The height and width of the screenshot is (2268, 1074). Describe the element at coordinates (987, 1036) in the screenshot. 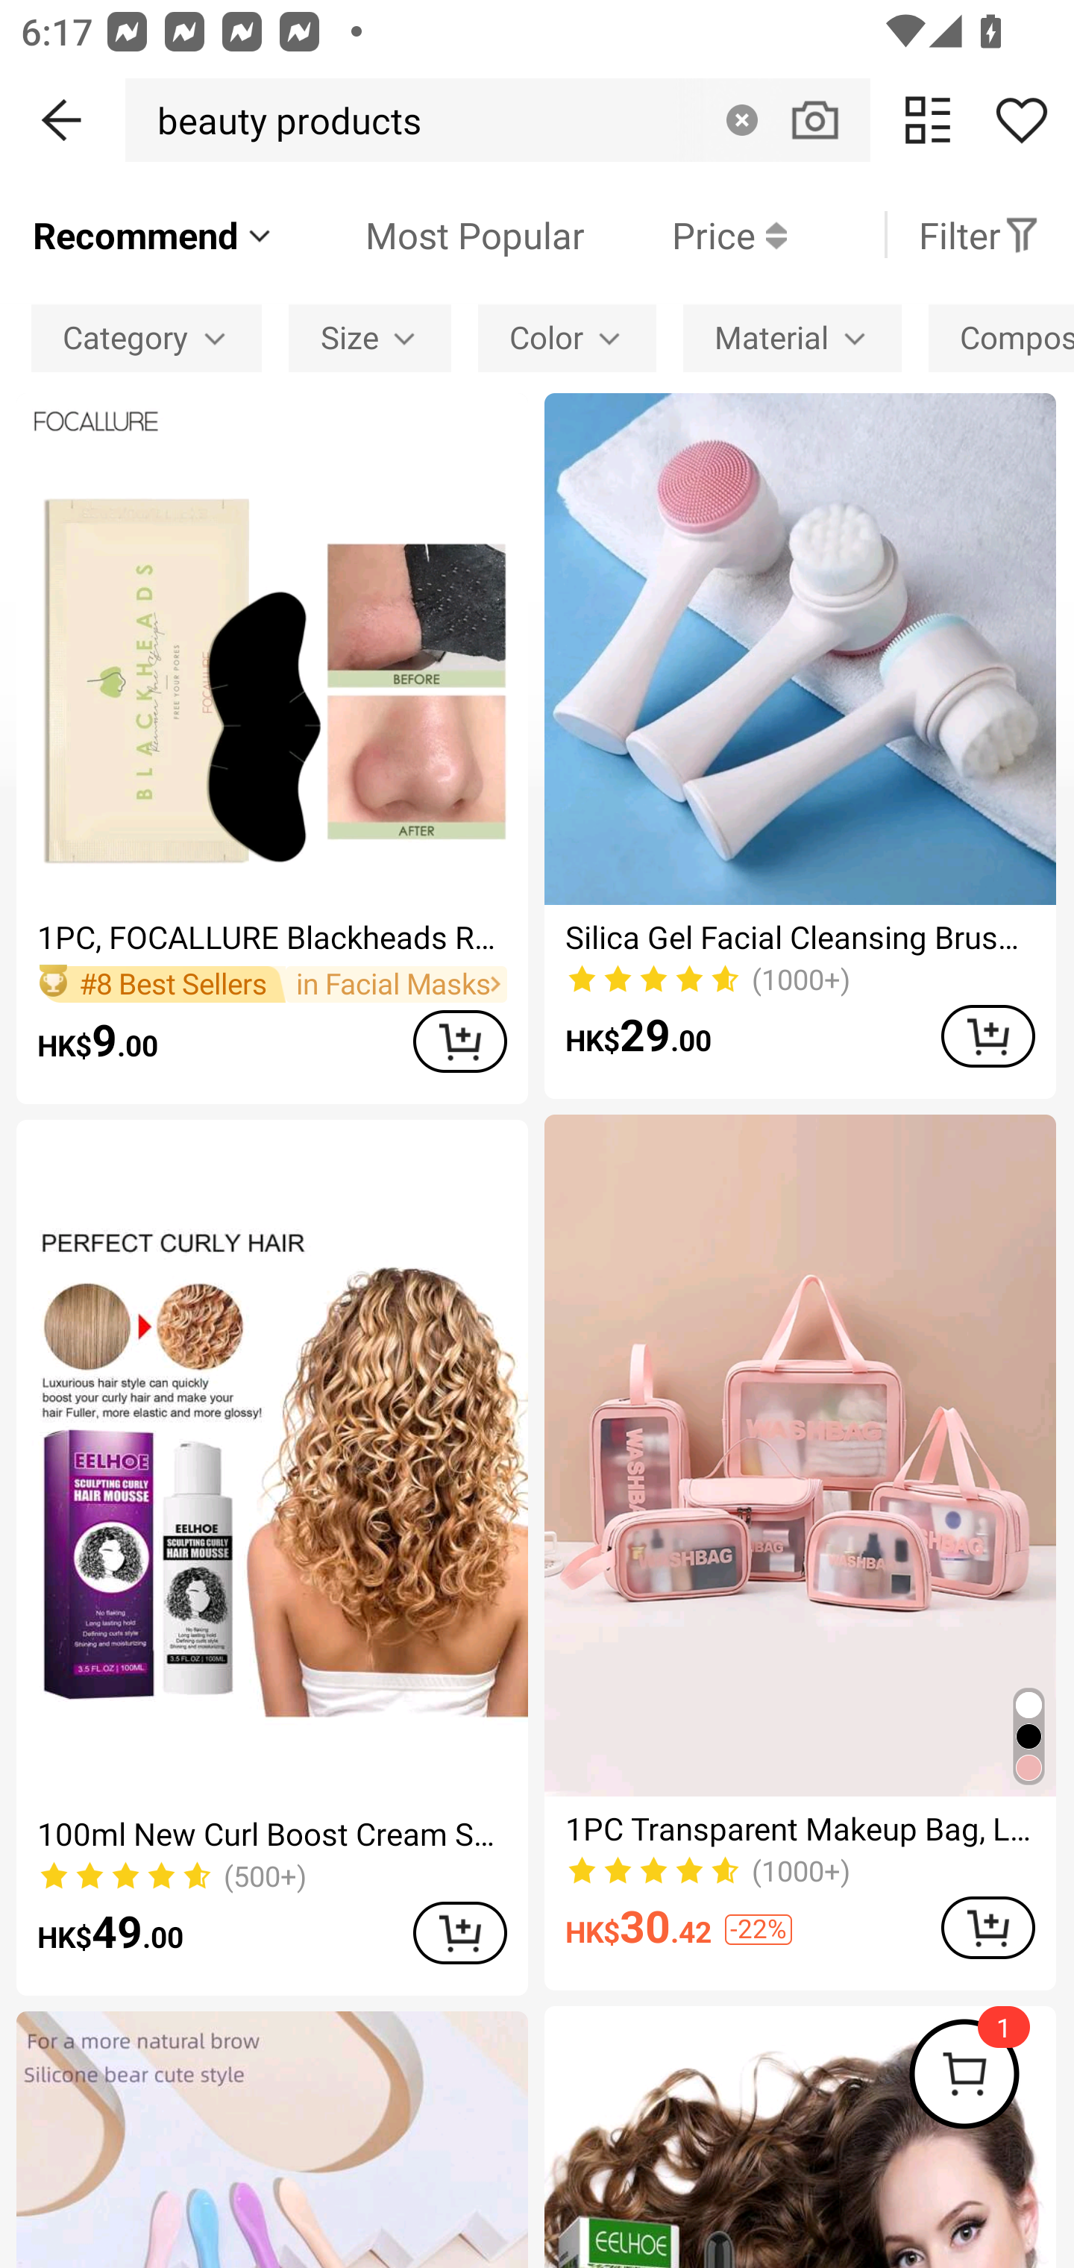

I see `ADD TO CART` at that location.